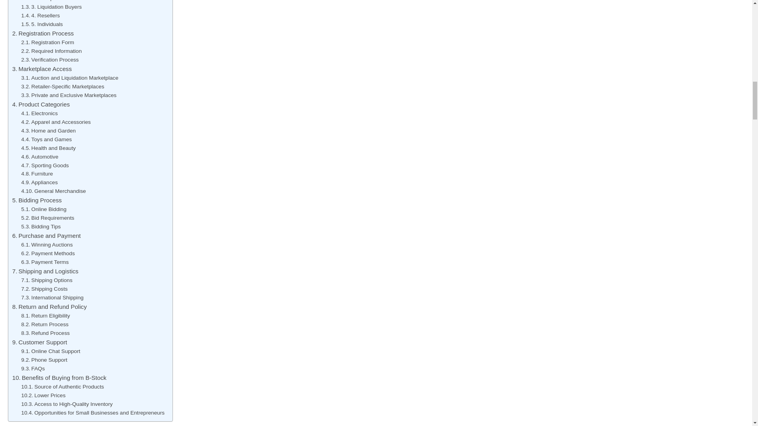  I want to click on Retailer-Specific Marketplaces, so click(62, 87).